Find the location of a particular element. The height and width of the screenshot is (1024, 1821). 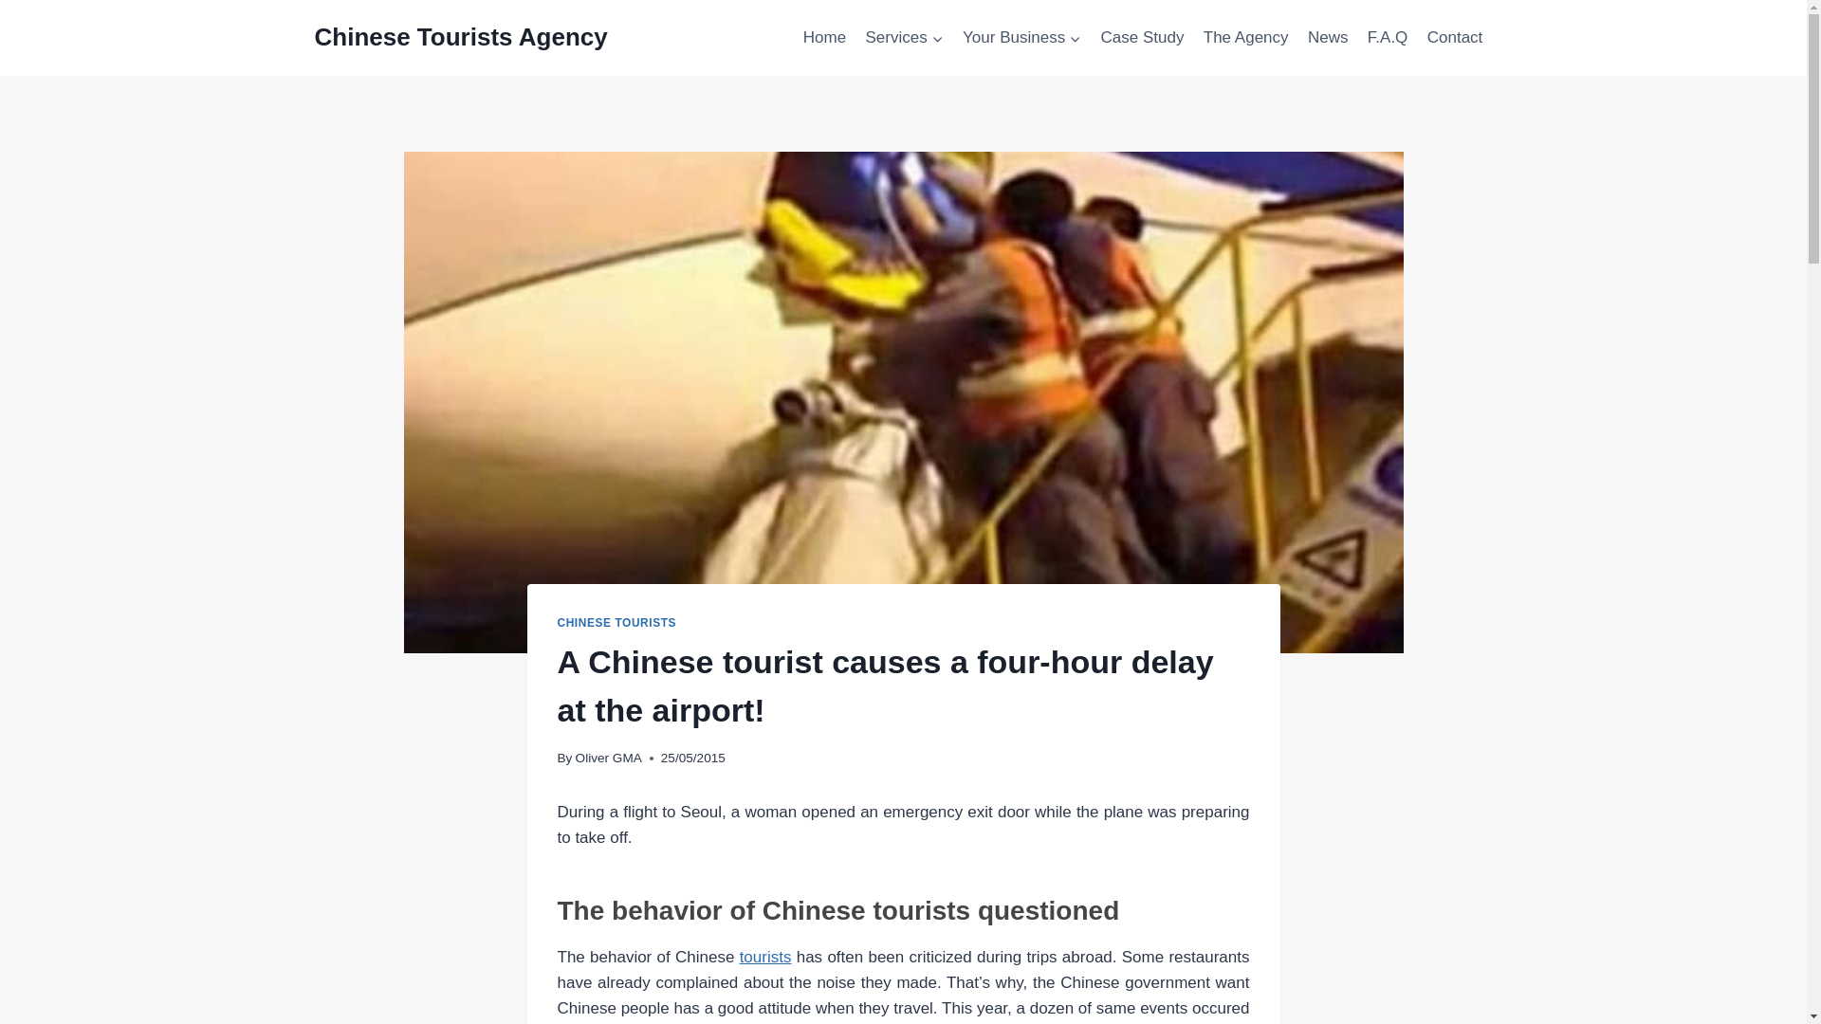

Services is located at coordinates (904, 38).